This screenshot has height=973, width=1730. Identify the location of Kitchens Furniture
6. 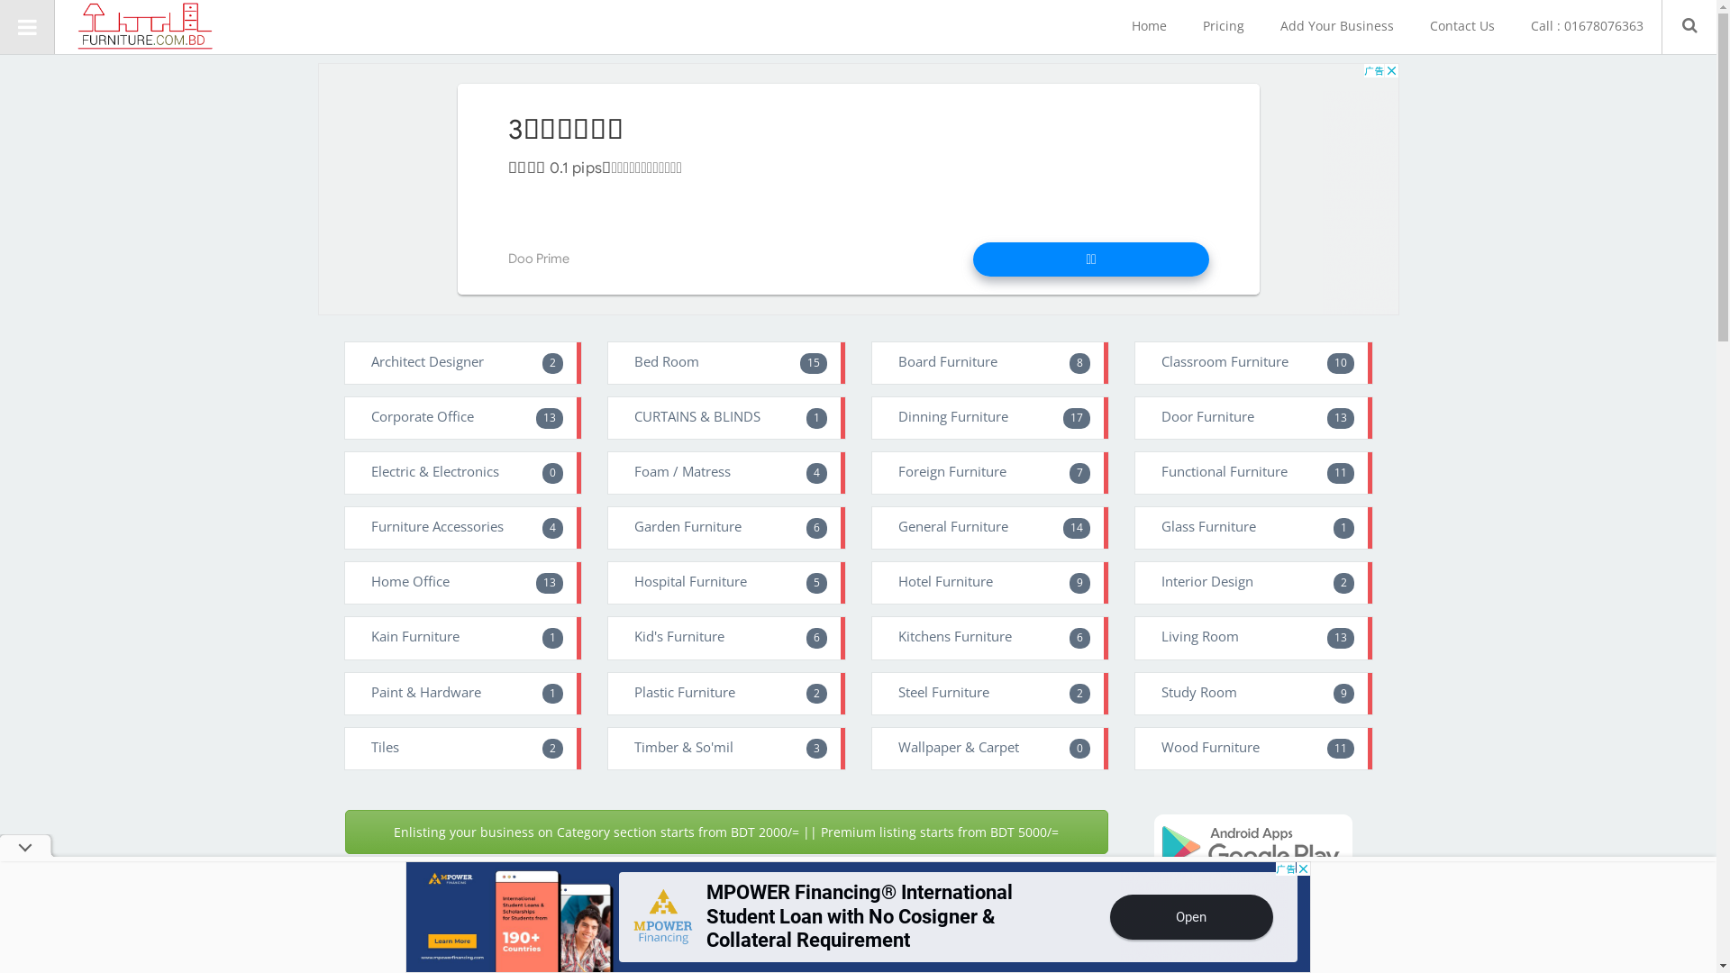
(991, 638).